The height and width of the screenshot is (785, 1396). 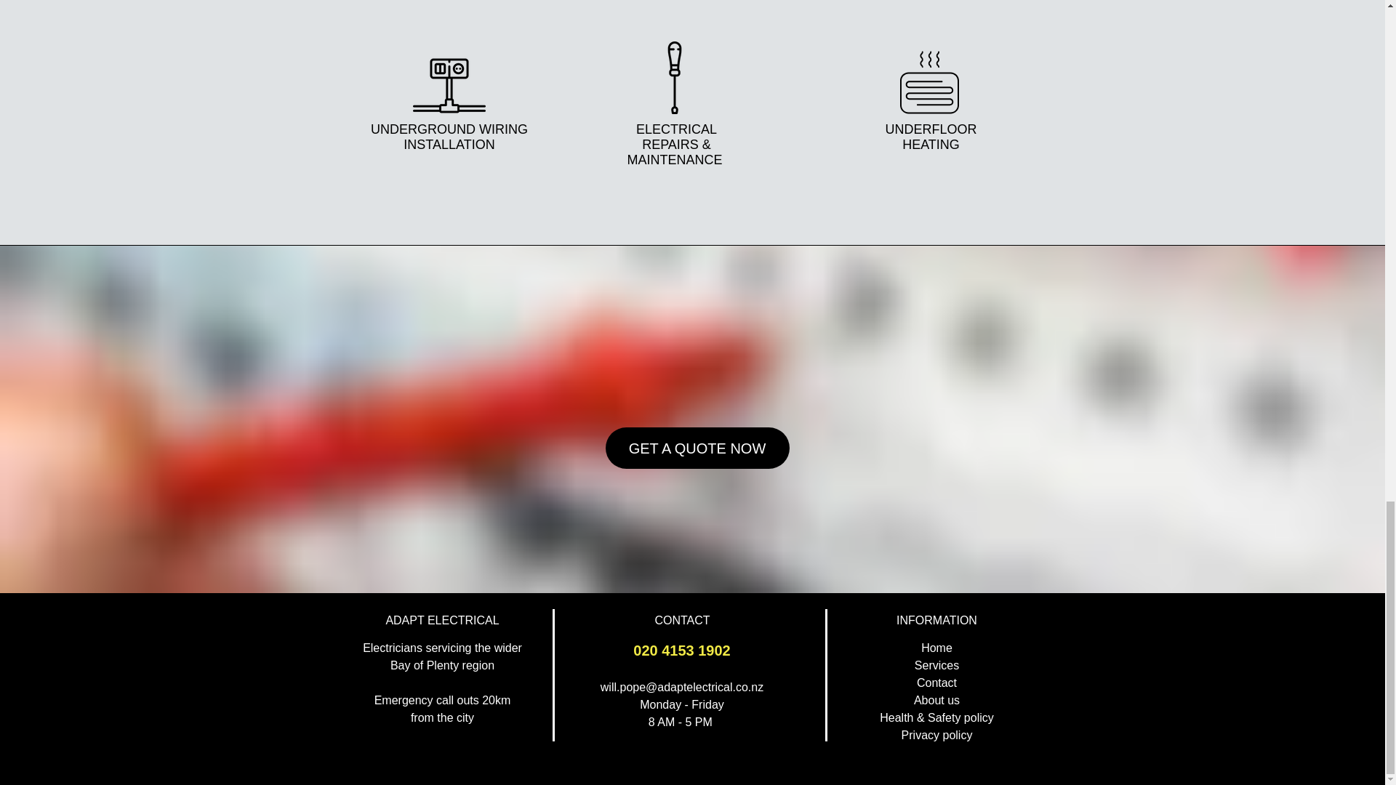 I want to click on Privacy policy, so click(x=937, y=735).